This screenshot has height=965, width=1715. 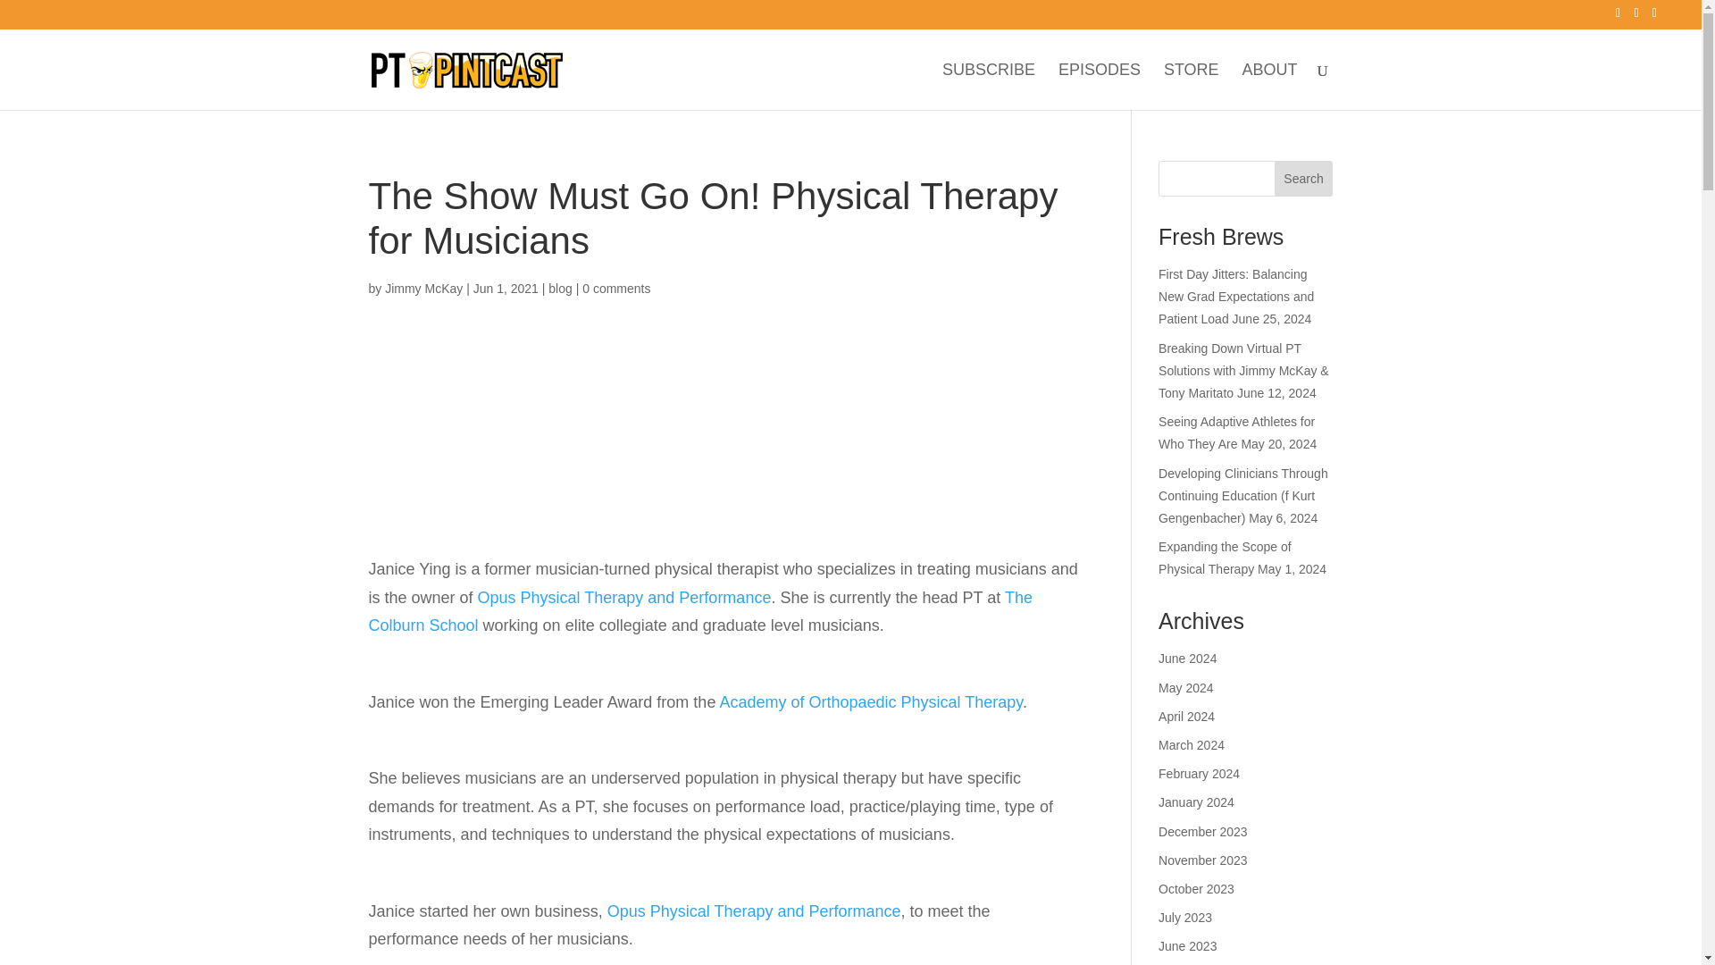 What do you see at coordinates (616, 288) in the screenshot?
I see `0 comments` at bounding box center [616, 288].